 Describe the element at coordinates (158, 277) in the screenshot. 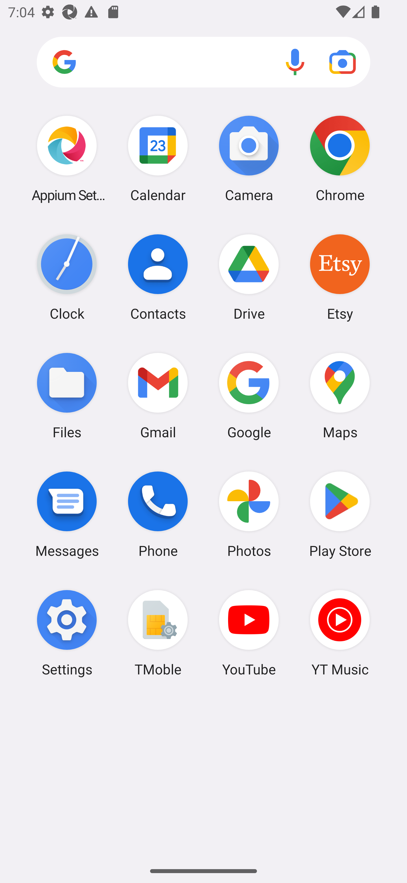

I see `Contacts` at that location.